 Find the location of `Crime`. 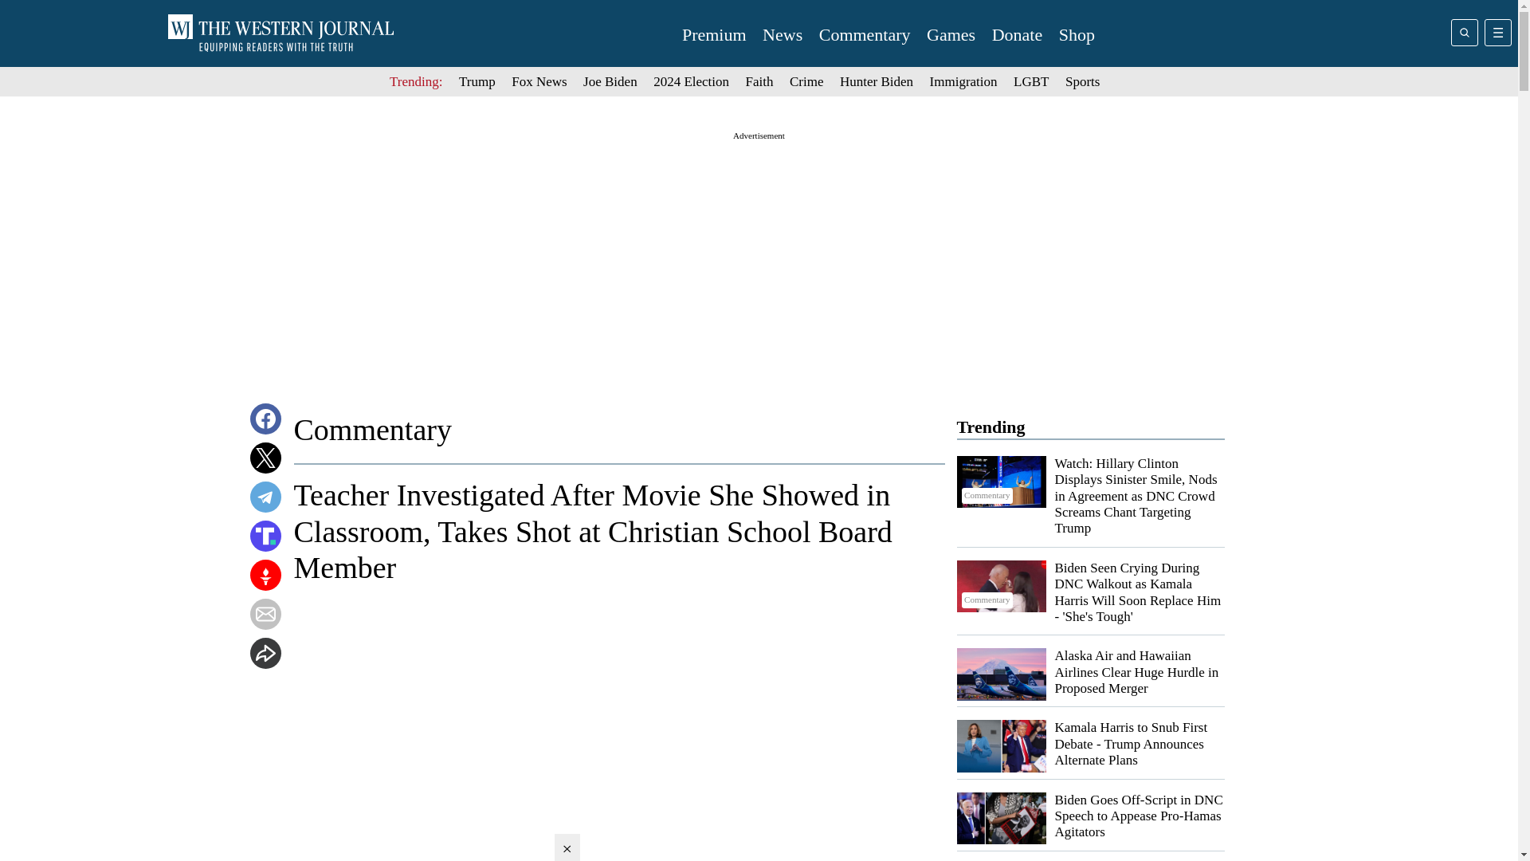

Crime is located at coordinates (806, 81).